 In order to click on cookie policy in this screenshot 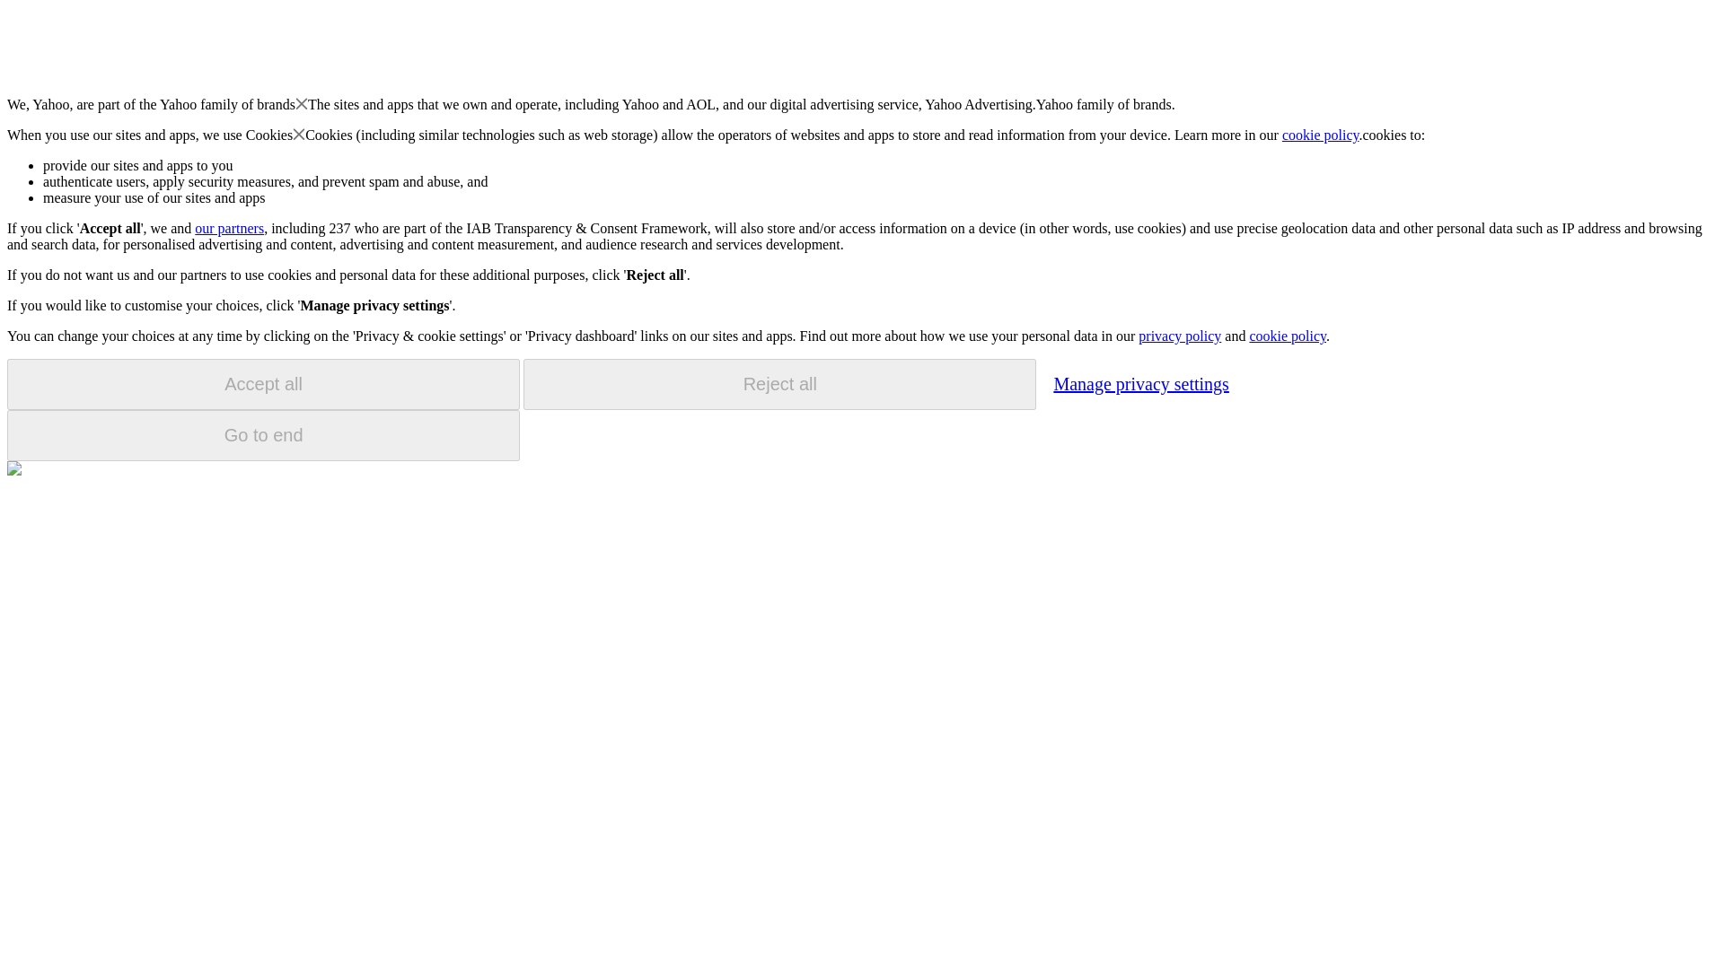, I will do `click(1321, 135)`.